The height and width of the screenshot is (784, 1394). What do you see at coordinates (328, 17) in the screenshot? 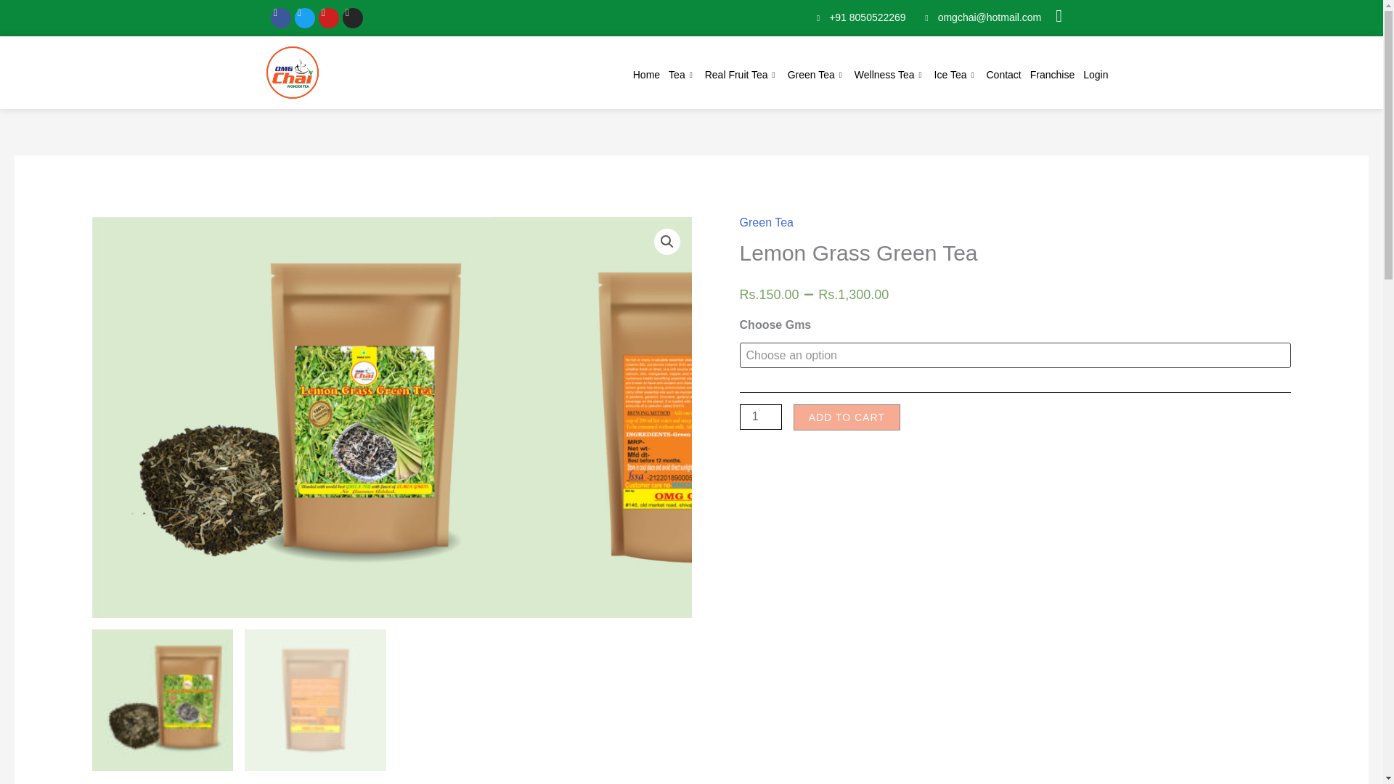
I see `Youtube` at bounding box center [328, 17].